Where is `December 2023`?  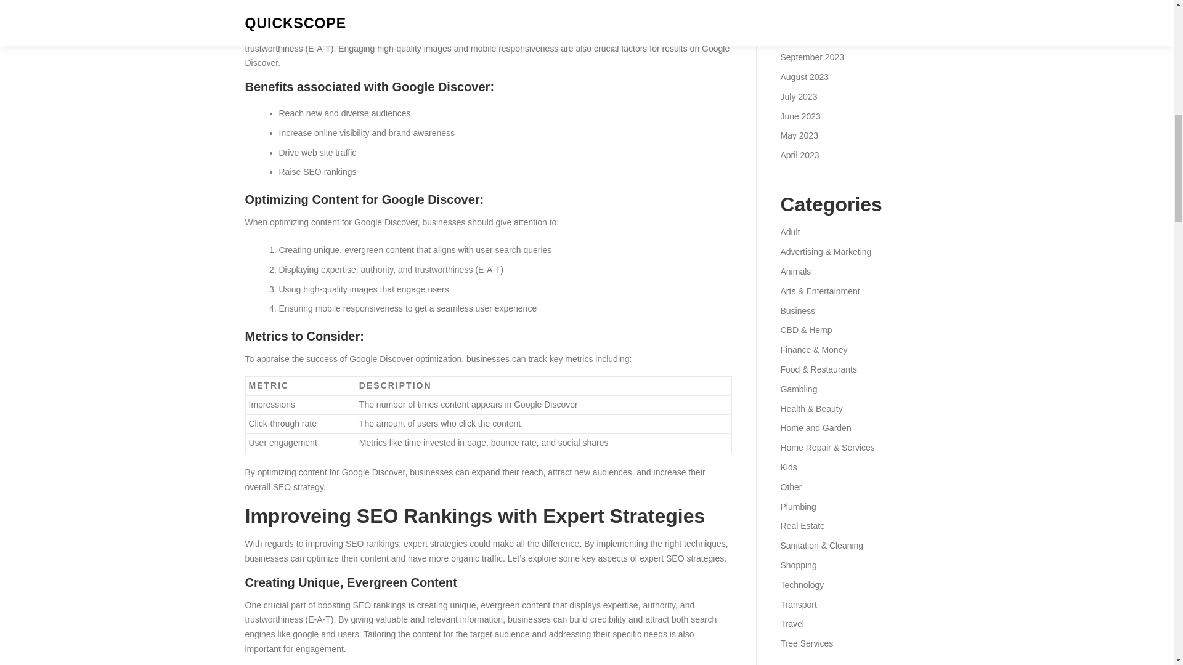 December 2023 is located at coordinates (810, 2).